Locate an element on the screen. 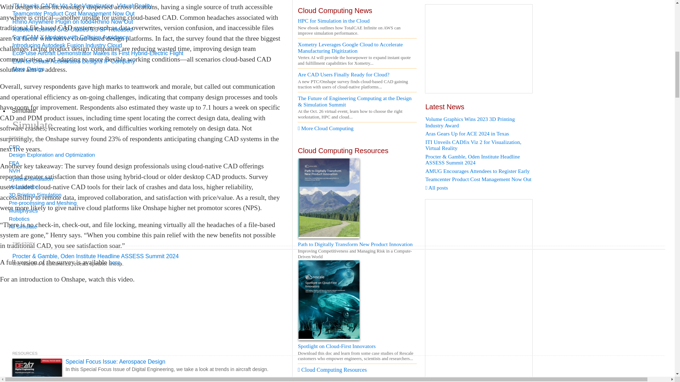 Image resolution: width=680 pixels, height=382 pixels. 3rd party ad content is located at coordinates (478, 49).